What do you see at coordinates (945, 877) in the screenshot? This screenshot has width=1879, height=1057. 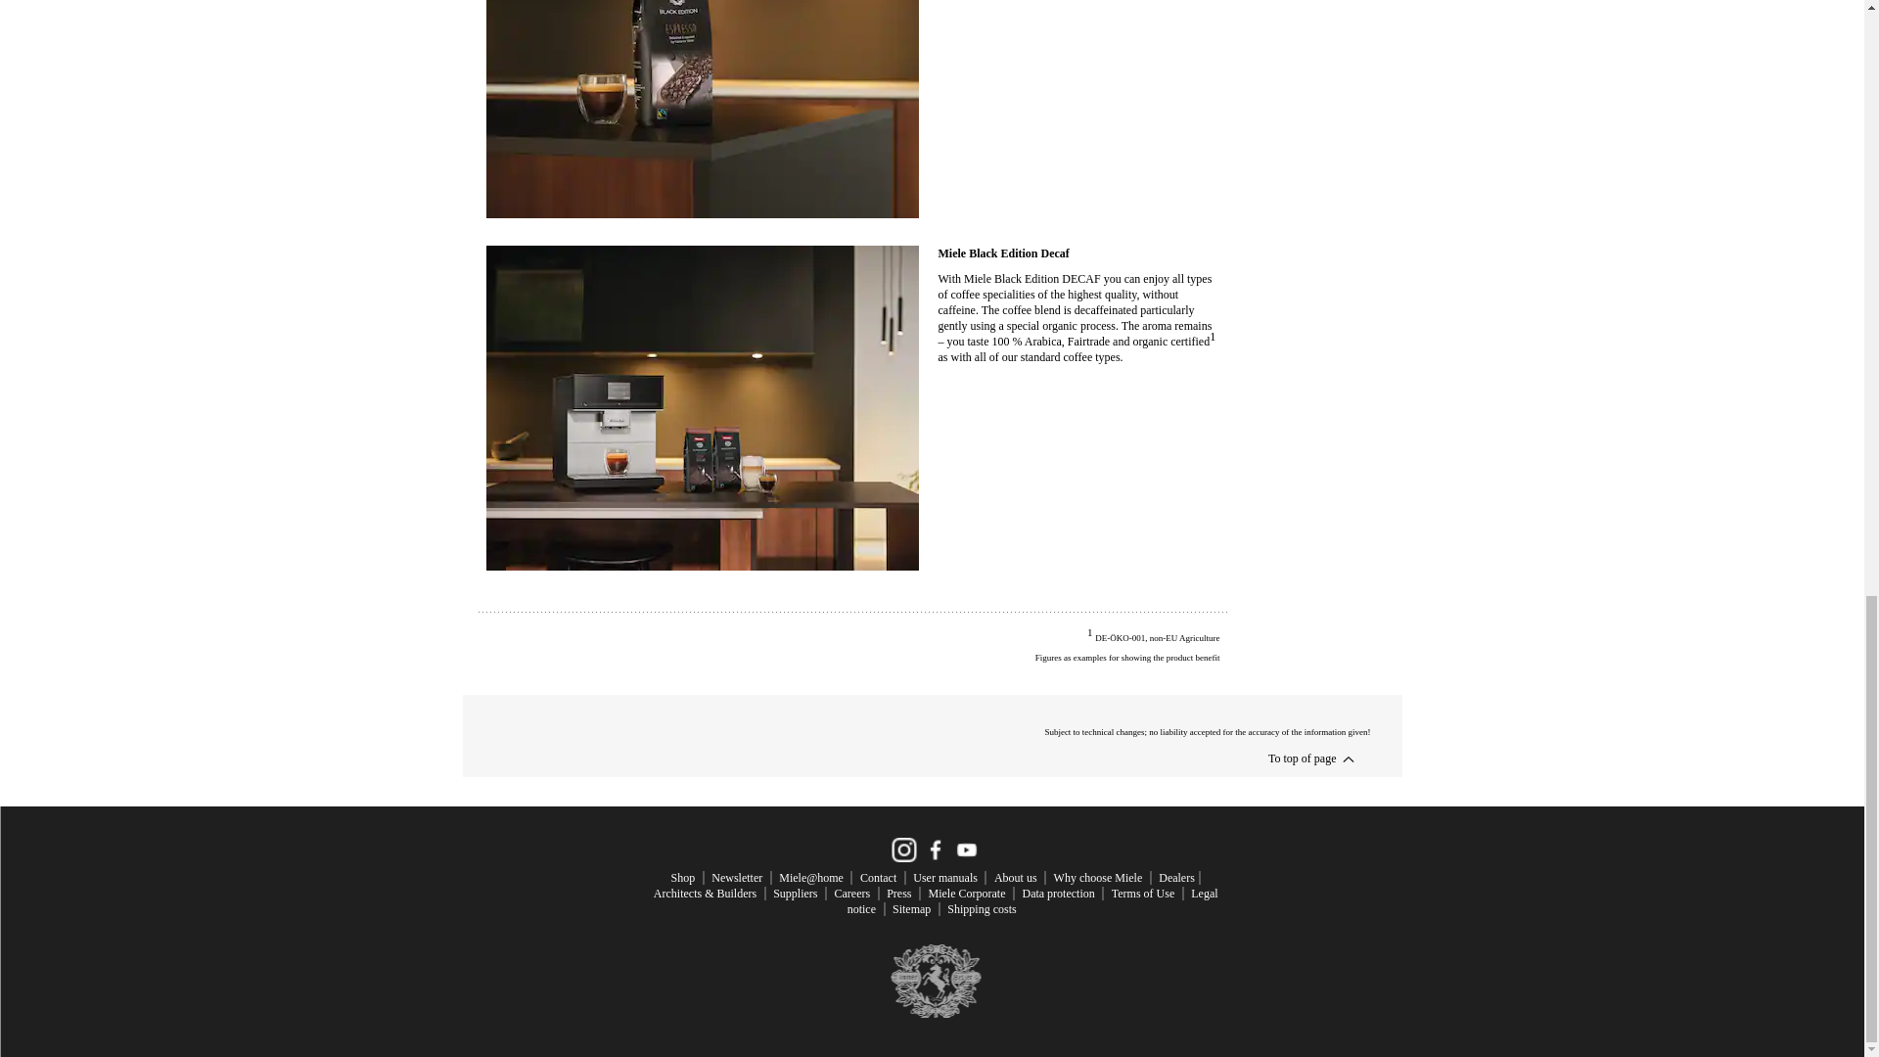 I see `User manuals` at bounding box center [945, 877].